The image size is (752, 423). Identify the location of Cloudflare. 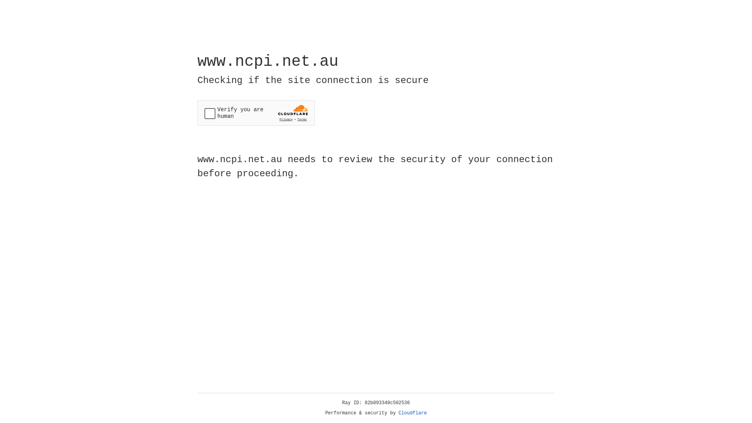
(413, 413).